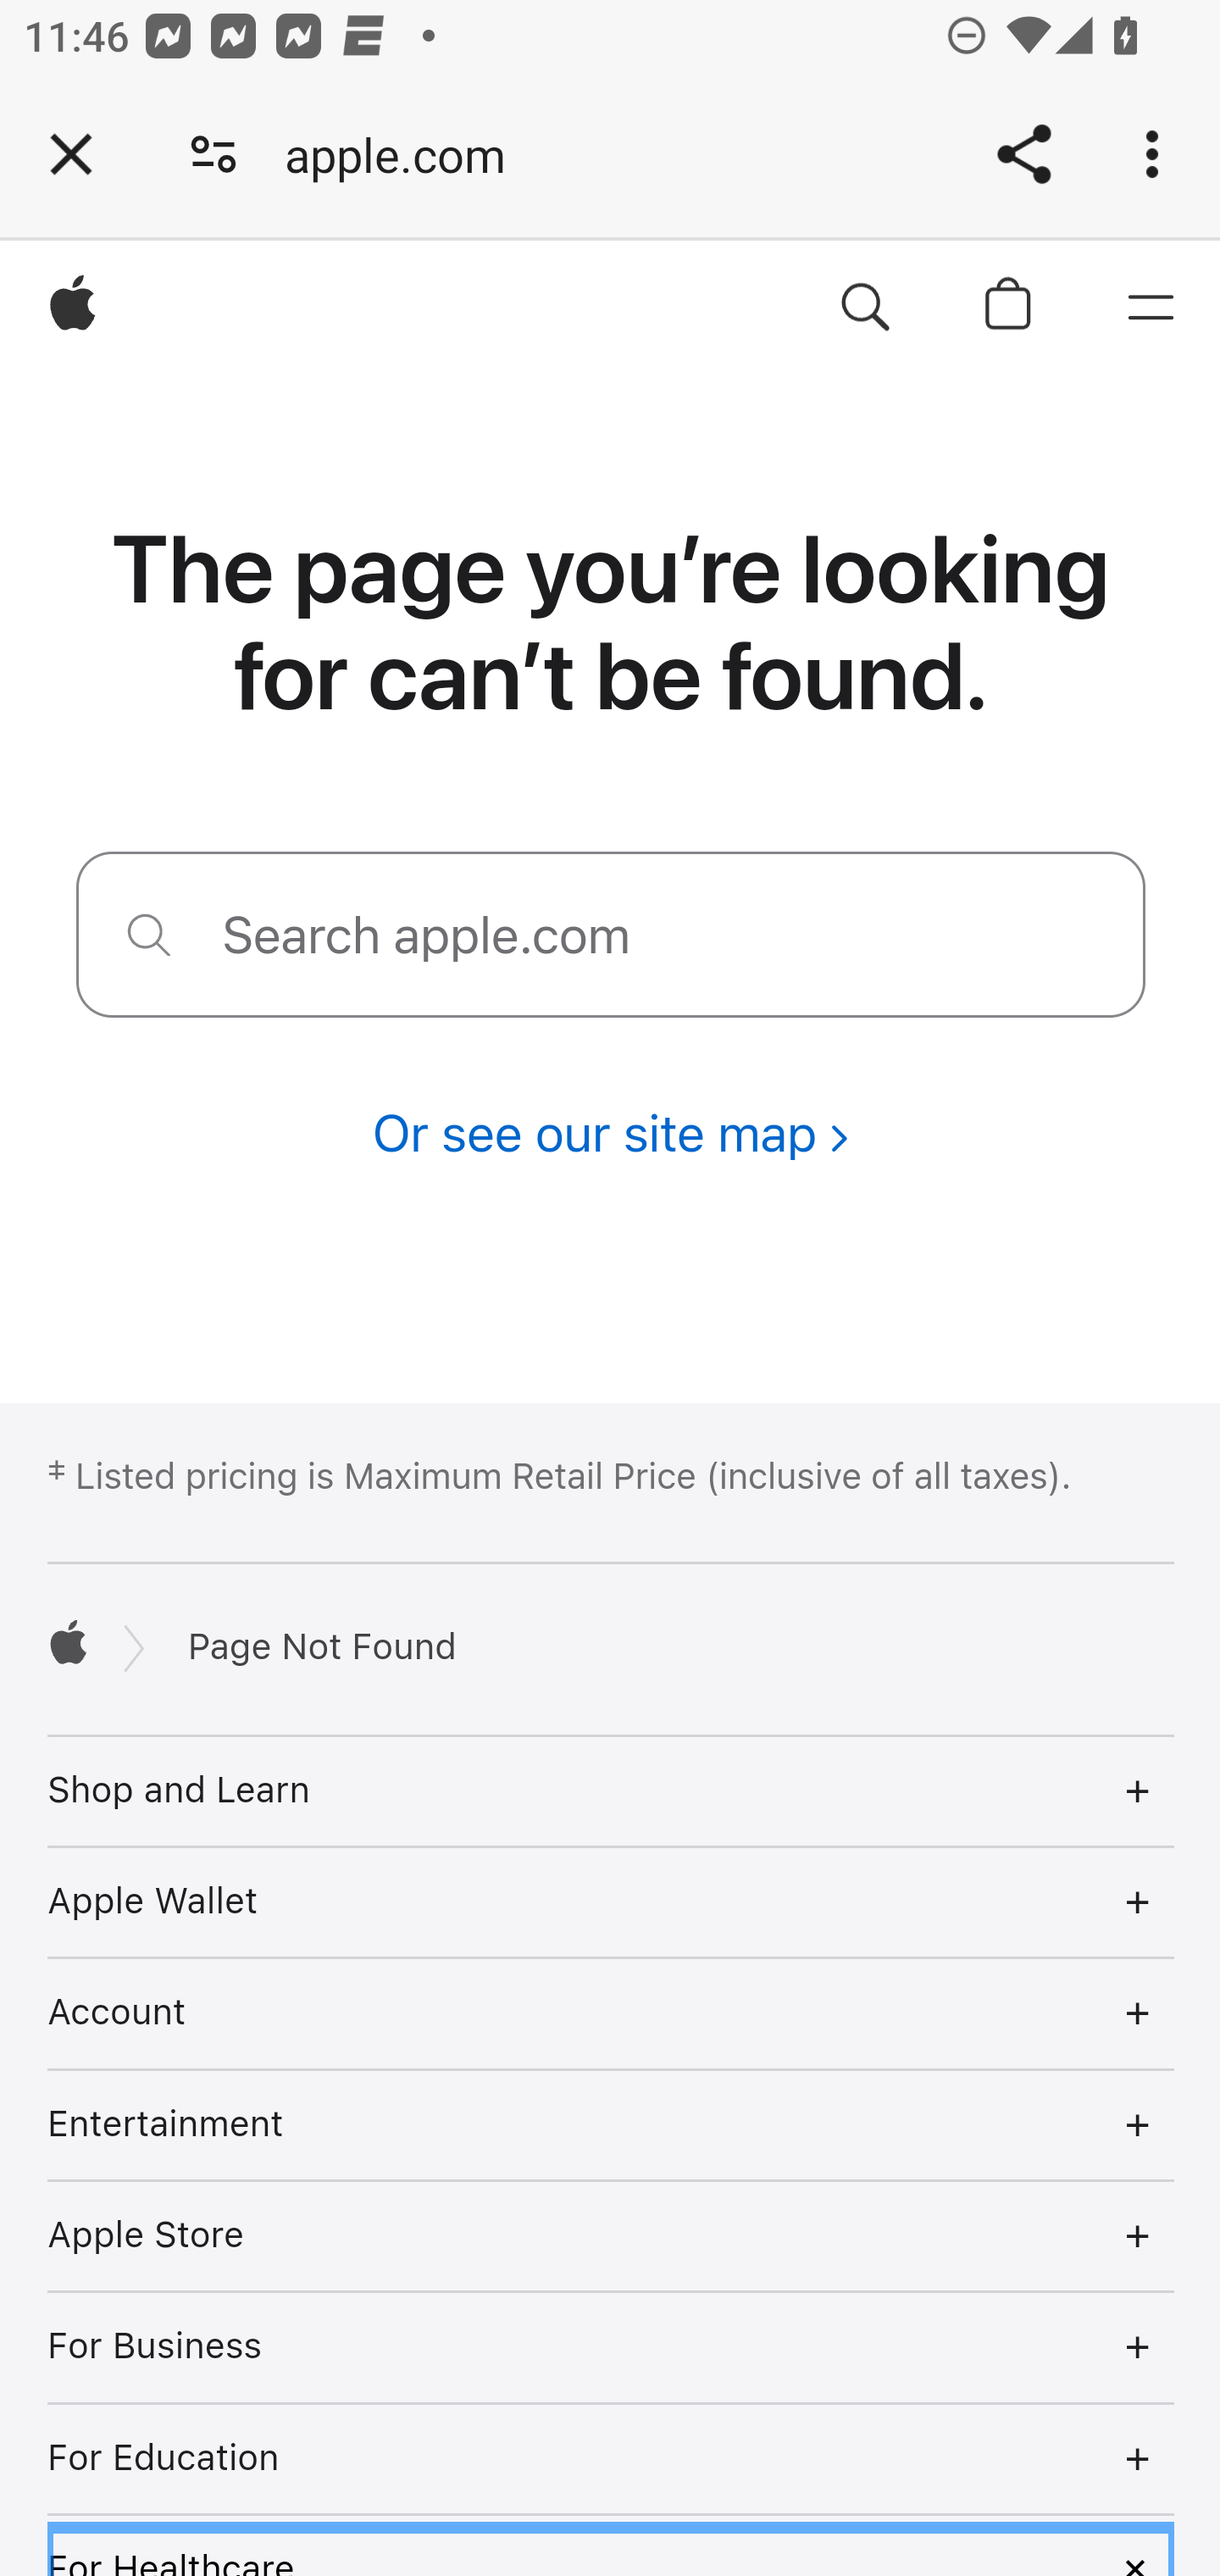  What do you see at coordinates (612, 2349) in the screenshot?
I see `For Business` at bounding box center [612, 2349].